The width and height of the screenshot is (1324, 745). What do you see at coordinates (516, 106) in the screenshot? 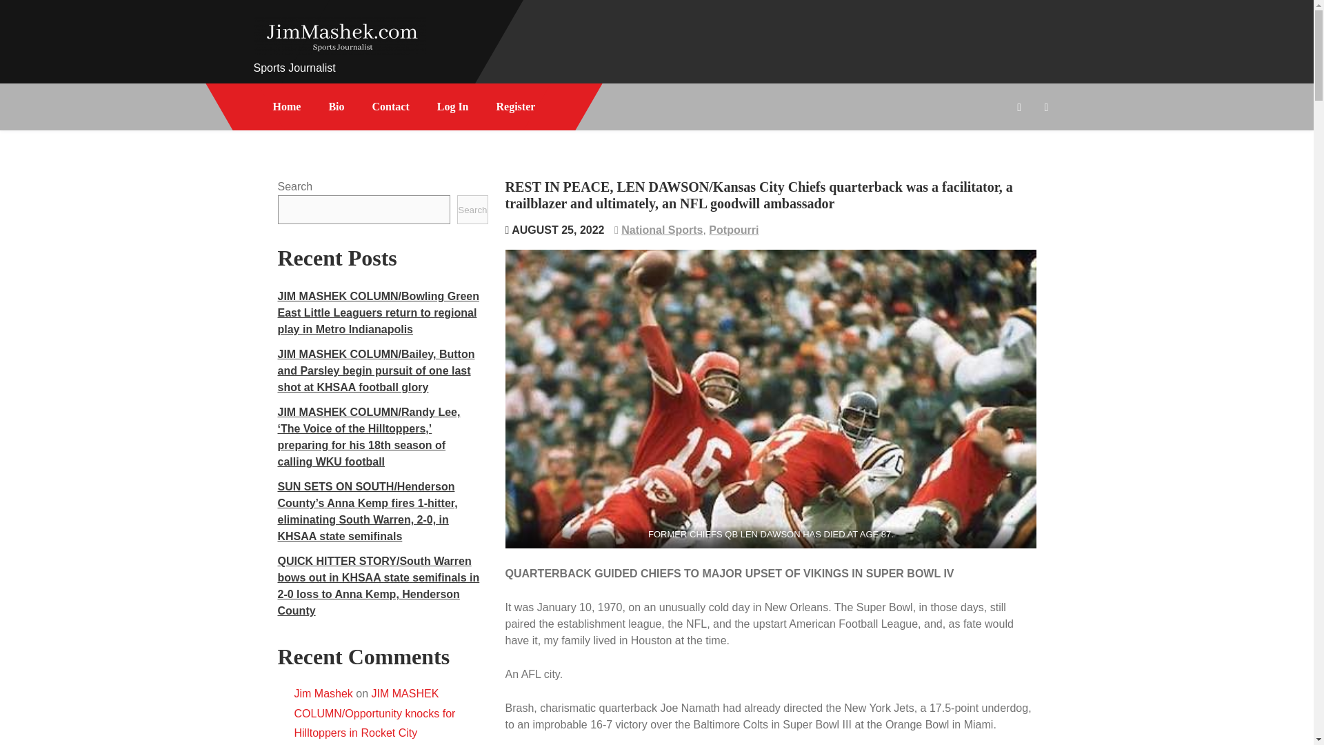
I see `Register` at bounding box center [516, 106].